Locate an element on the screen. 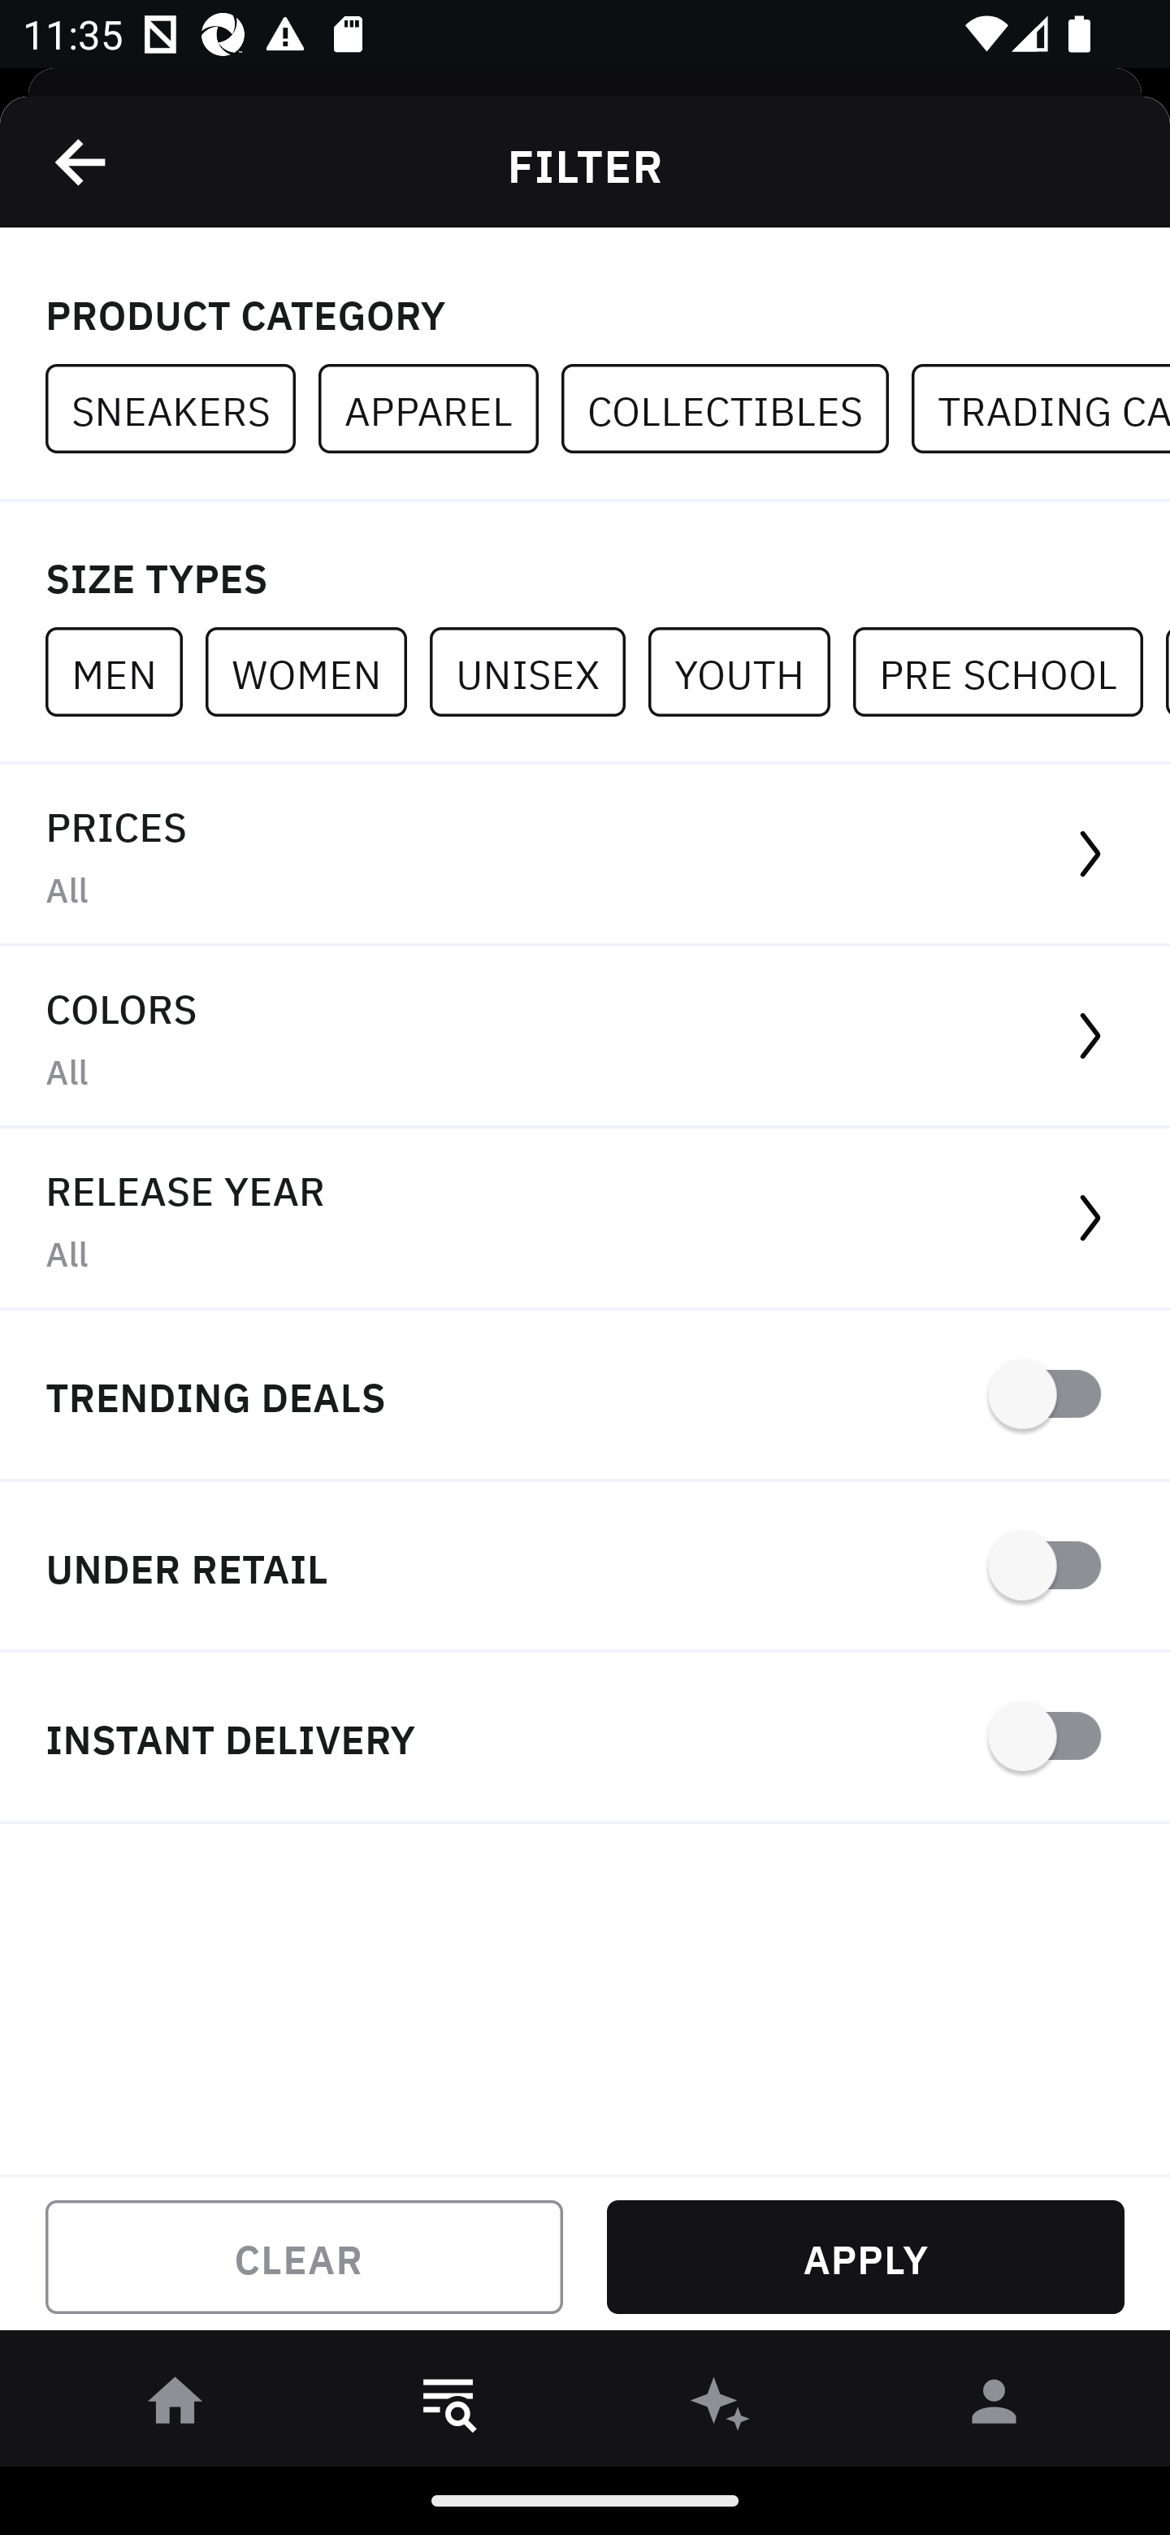 The image size is (1170, 2535). SNEAKERS is located at coordinates (182, 409).